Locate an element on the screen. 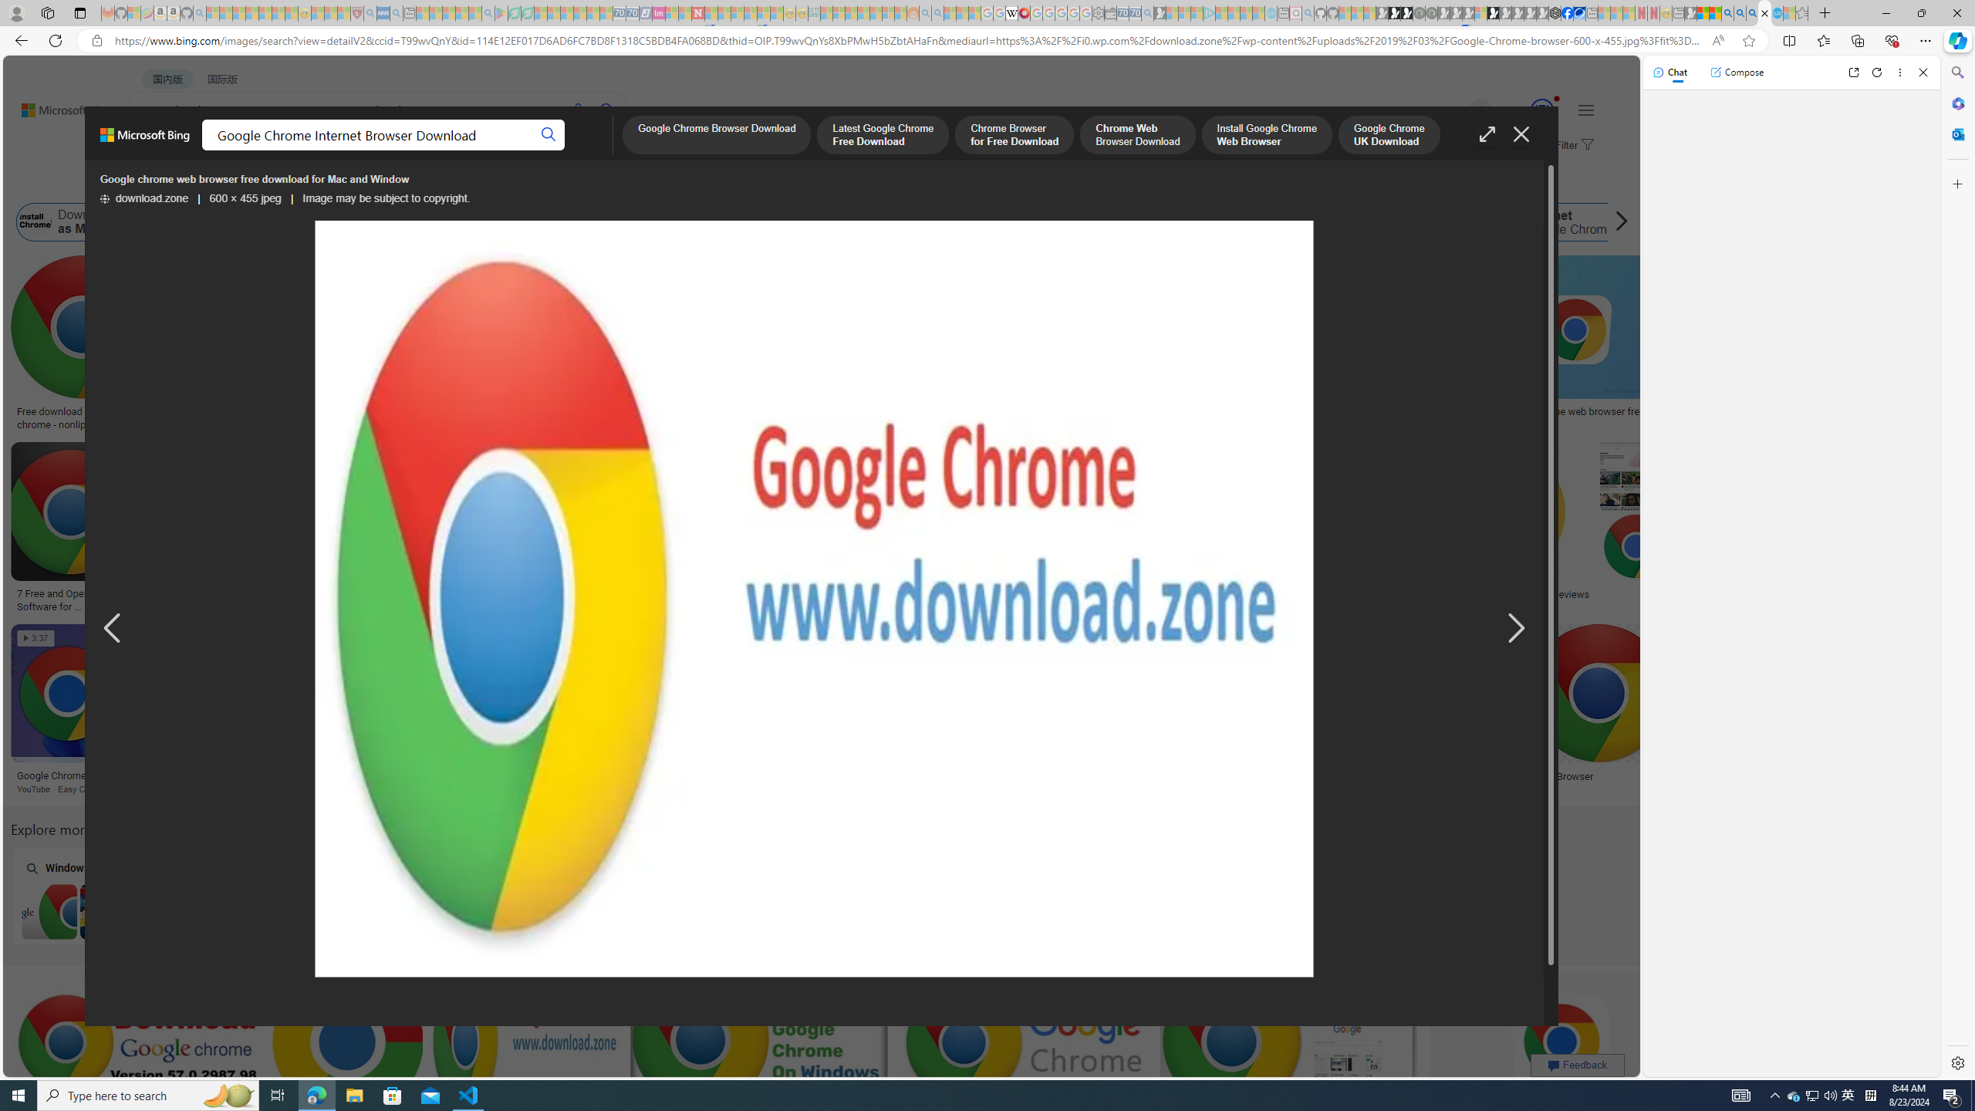 The image size is (1975, 1111). License is located at coordinates (512, 184).